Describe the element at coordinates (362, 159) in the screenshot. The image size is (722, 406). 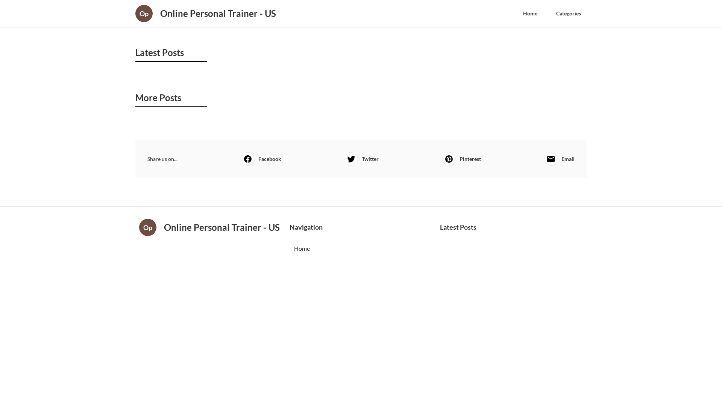
I see `Twitter` at that location.